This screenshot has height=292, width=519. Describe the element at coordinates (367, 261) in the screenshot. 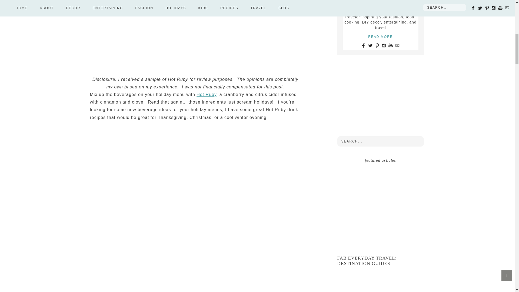

I see `Fab Everyday Travel: Destination Guides` at that location.